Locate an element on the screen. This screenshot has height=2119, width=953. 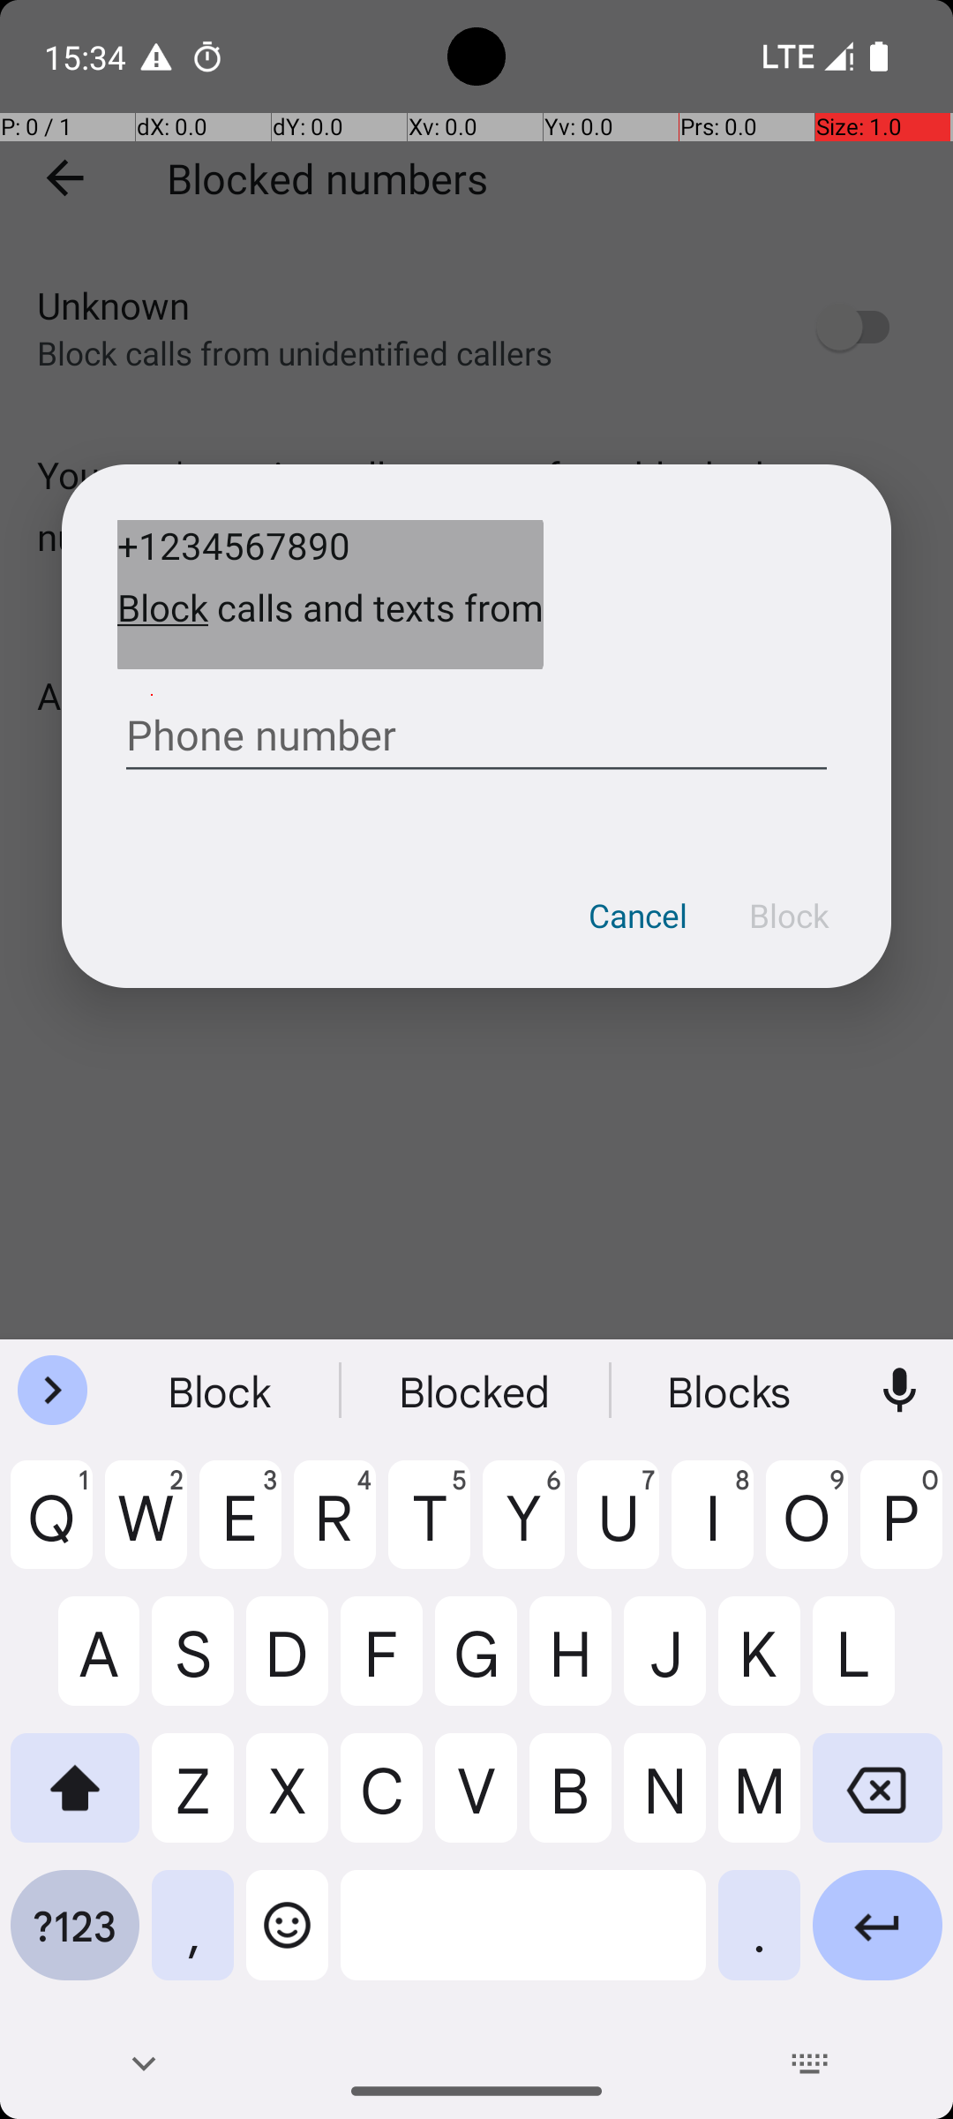
O is located at coordinates (807, 1528).